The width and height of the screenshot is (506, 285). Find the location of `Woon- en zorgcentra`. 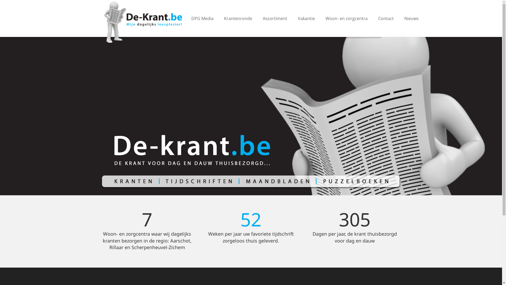

Woon- en zorgcentra is located at coordinates (347, 18).